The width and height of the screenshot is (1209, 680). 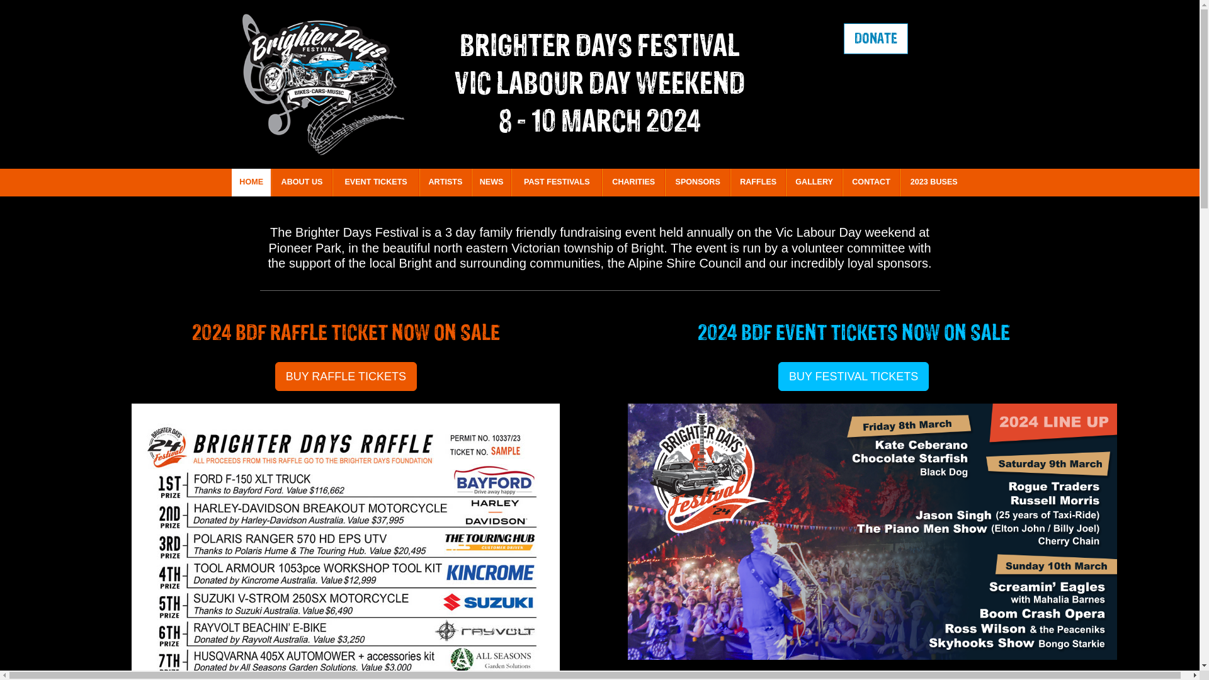 I want to click on BUY RAFFLE TICKETS, so click(x=346, y=377).